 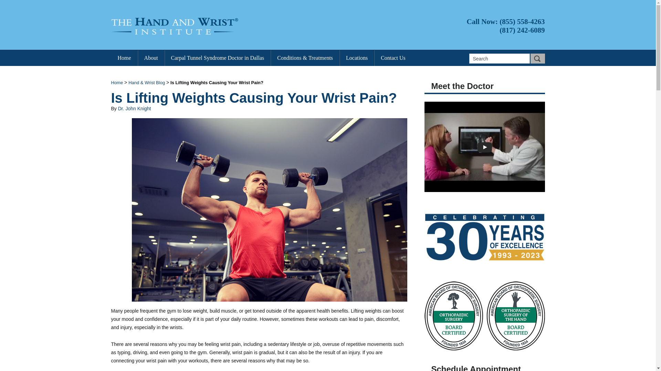 What do you see at coordinates (499, 58) in the screenshot?
I see `Search` at bounding box center [499, 58].